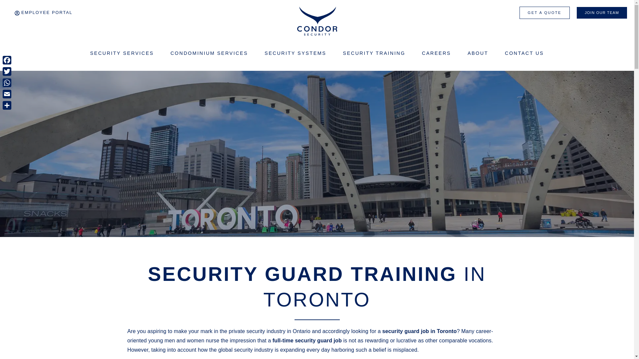  Describe the element at coordinates (544, 13) in the screenshot. I see `GET A QUOTE` at that location.